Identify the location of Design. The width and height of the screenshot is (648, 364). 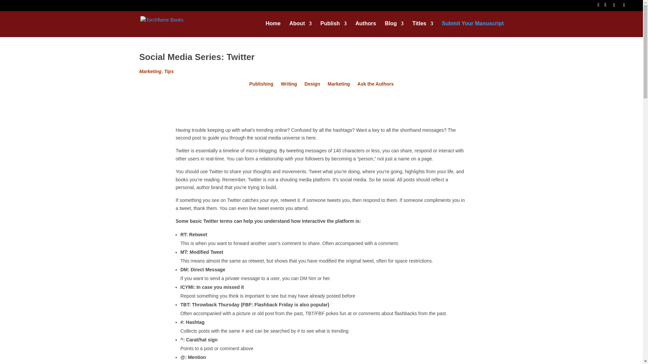
(312, 85).